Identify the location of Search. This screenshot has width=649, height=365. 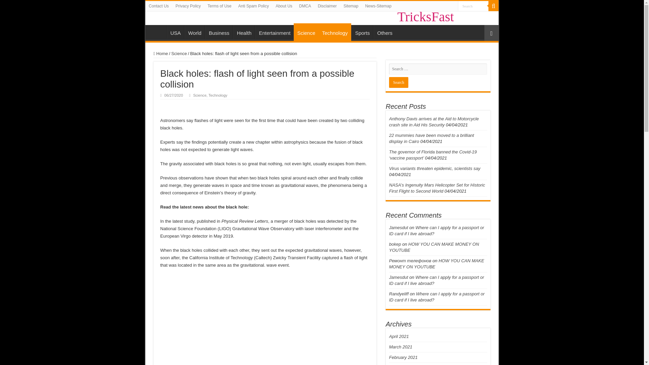
(398, 82).